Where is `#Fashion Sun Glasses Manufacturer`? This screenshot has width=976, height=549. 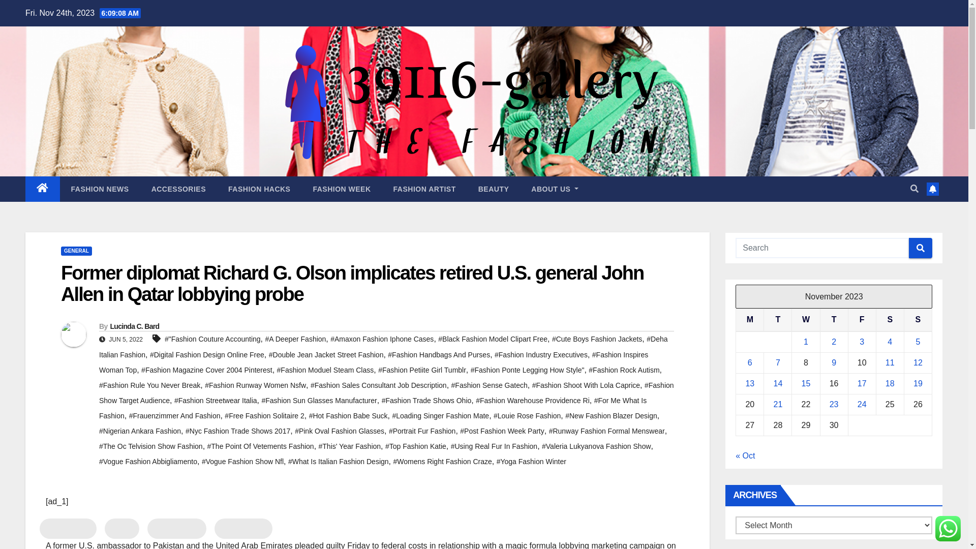 #Fashion Sun Glasses Manufacturer is located at coordinates (319, 401).